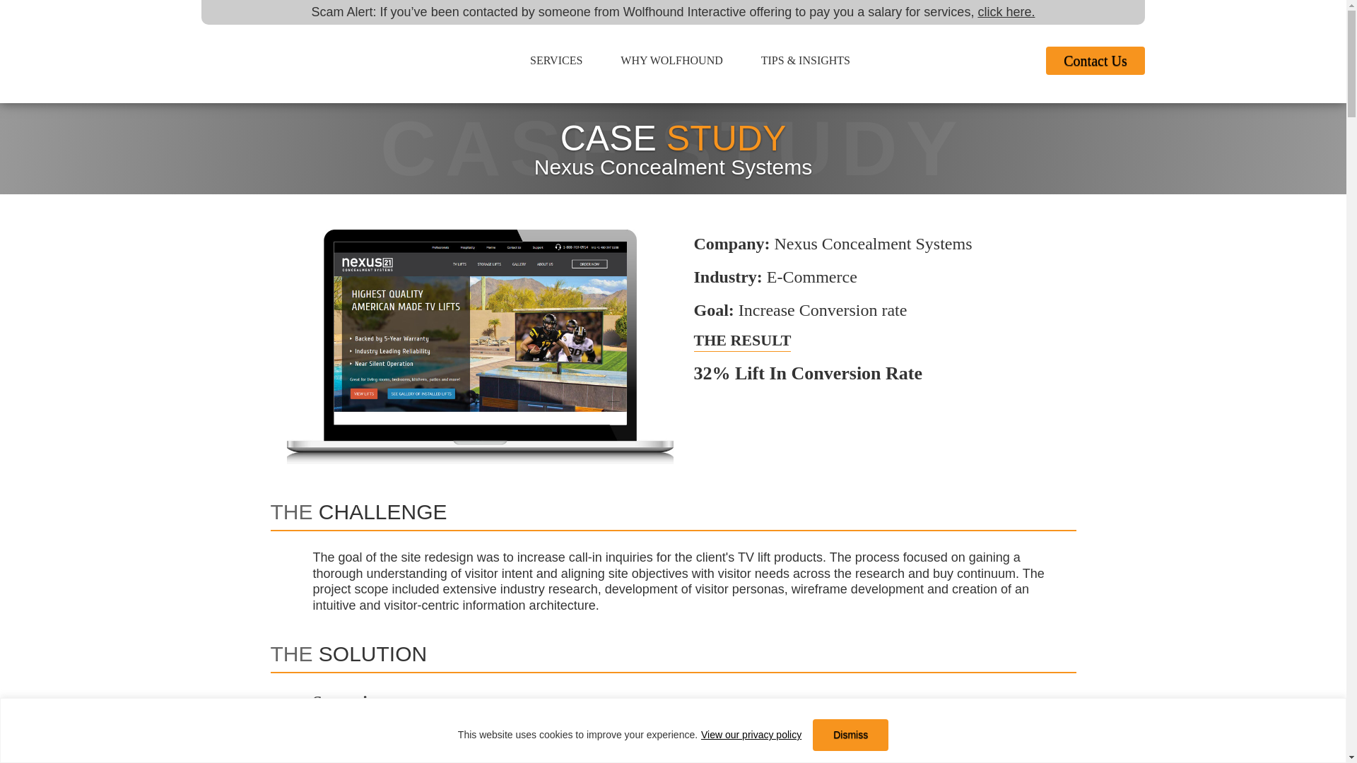 This screenshot has width=1357, height=763. Describe the element at coordinates (751, 735) in the screenshot. I see `View our privacy policy` at that location.